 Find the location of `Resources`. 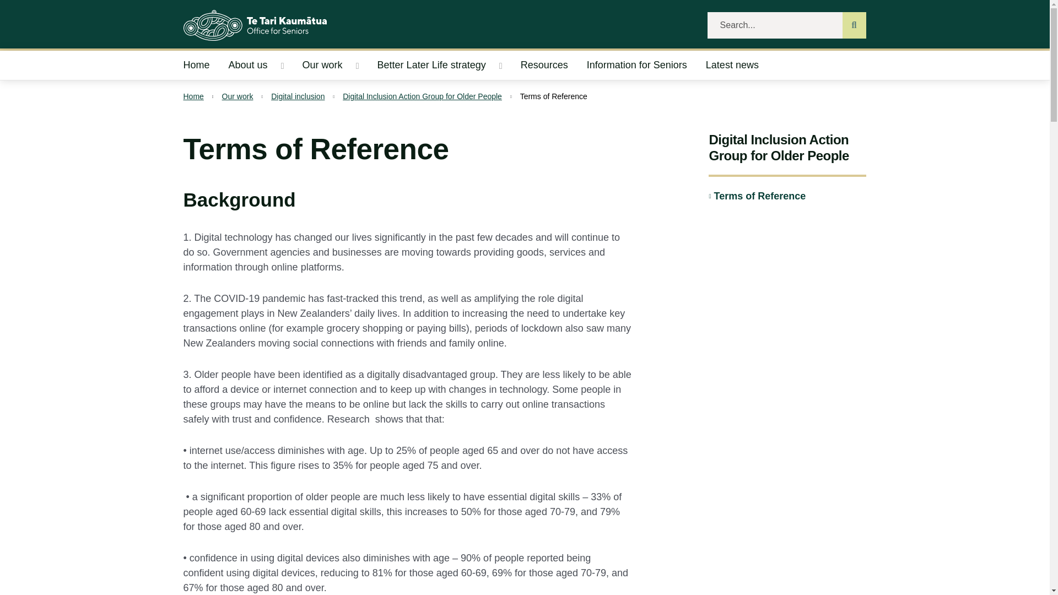

Resources is located at coordinates (544, 65).